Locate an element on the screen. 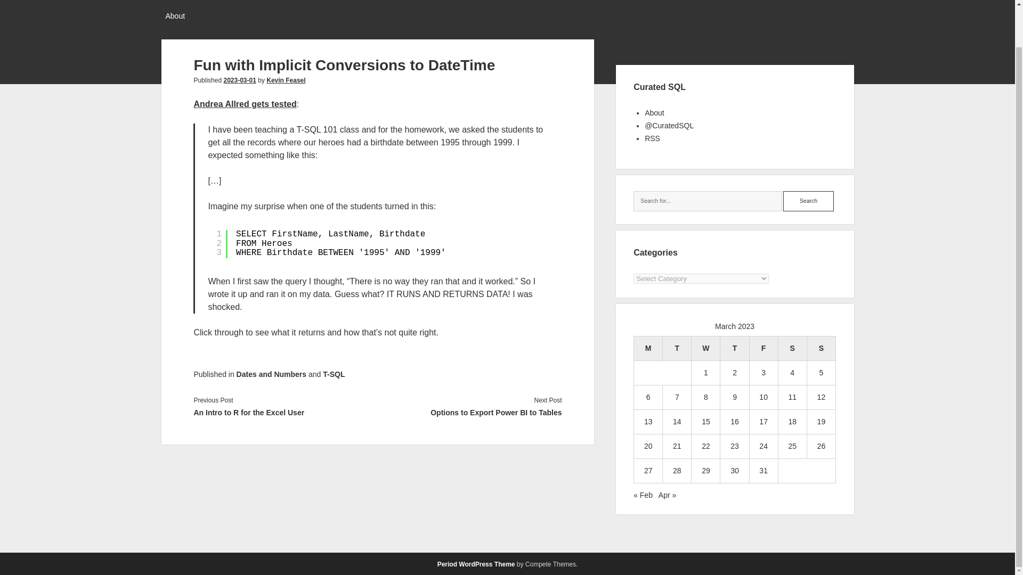 This screenshot has height=575, width=1023. RSS is located at coordinates (652, 138).